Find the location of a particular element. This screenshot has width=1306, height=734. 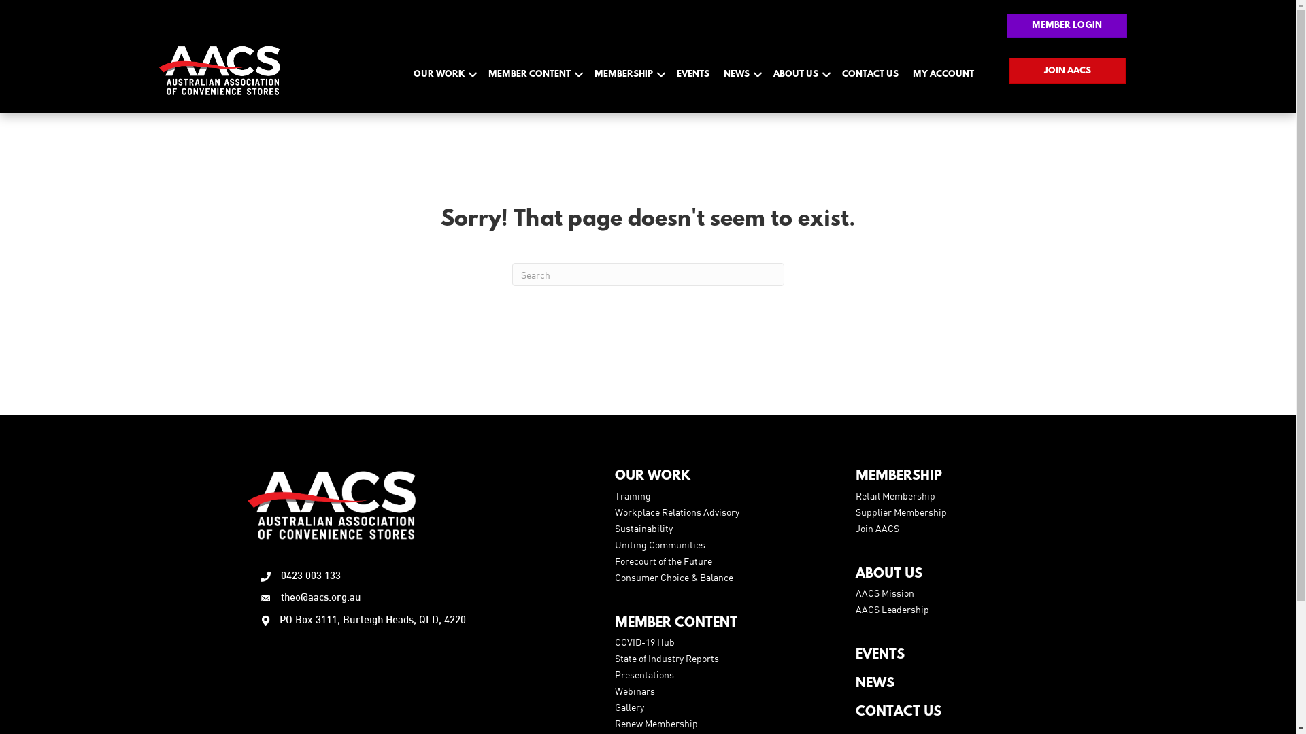

AACS Australian WHITE-no border-01 is located at coordinates (331, 505).